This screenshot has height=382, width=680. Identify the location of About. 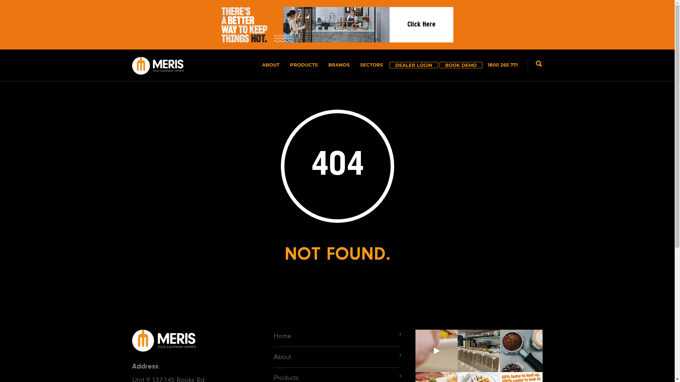
(335, 357).